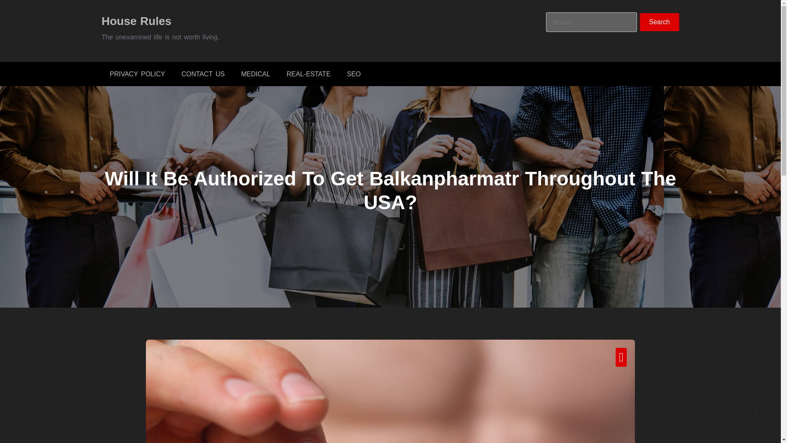  Describe the element at coordinates (308, 74) in the screenshot. I see `REAL-ESTATE` at that location.